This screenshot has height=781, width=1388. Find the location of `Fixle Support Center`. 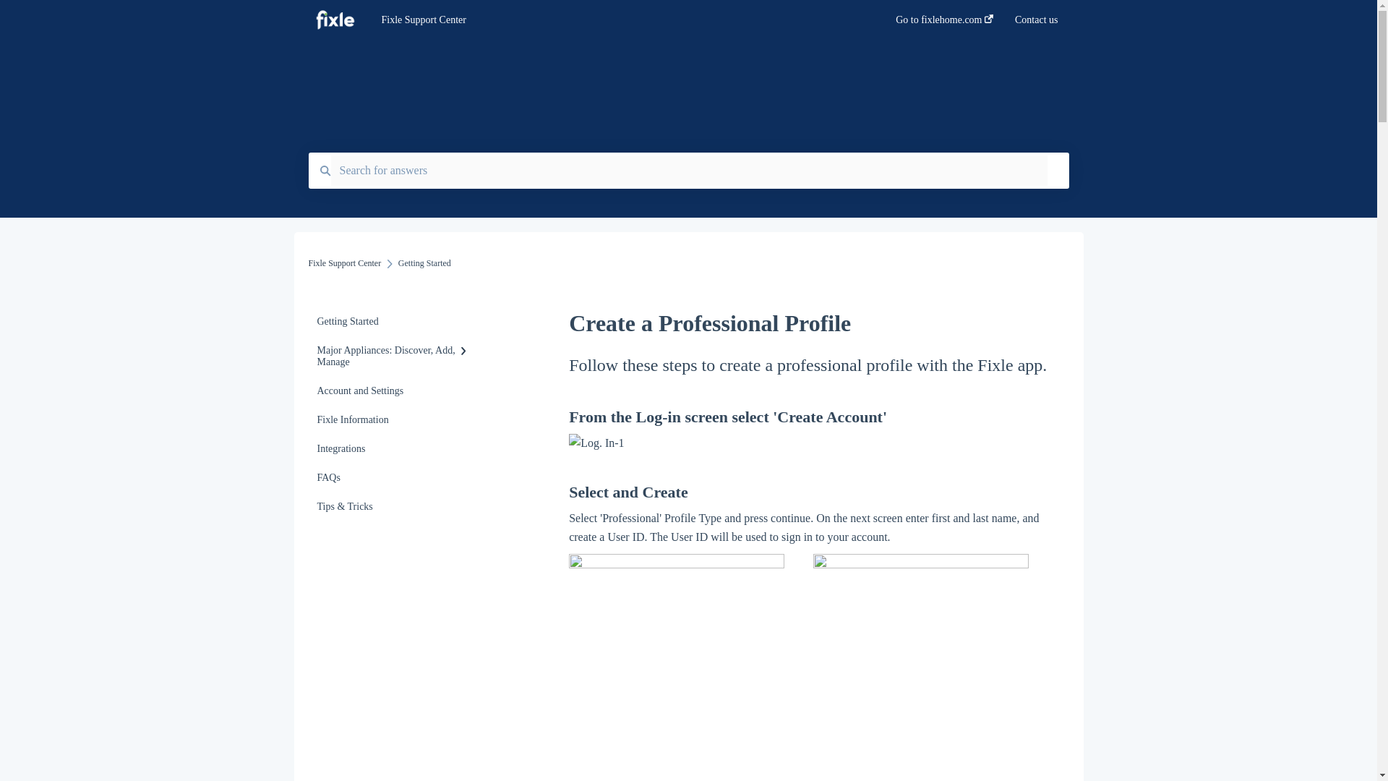

Fixle Support Center is located at coordinates (344, 263).